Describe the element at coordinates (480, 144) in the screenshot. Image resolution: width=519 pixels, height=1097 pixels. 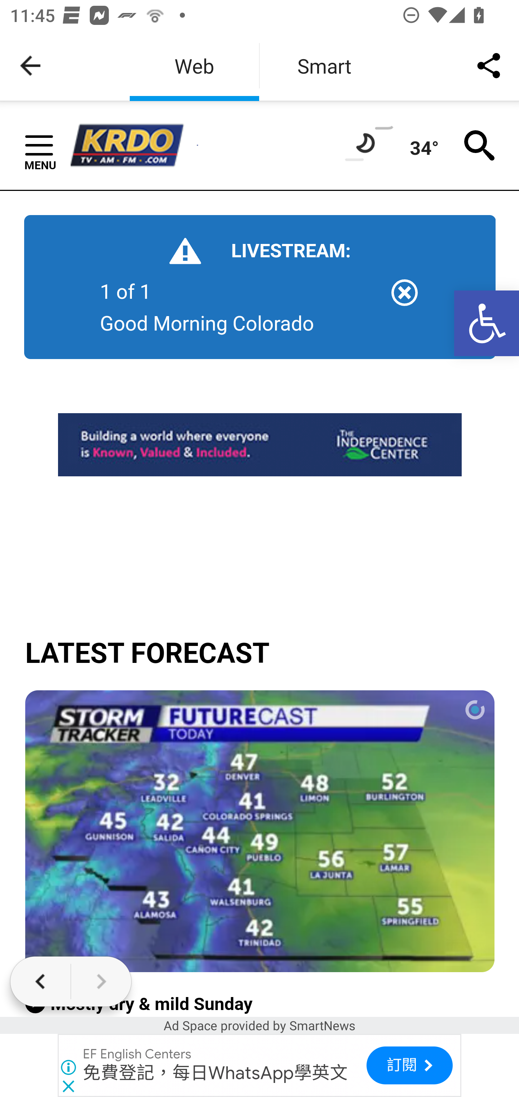
I see `# search` at that location.